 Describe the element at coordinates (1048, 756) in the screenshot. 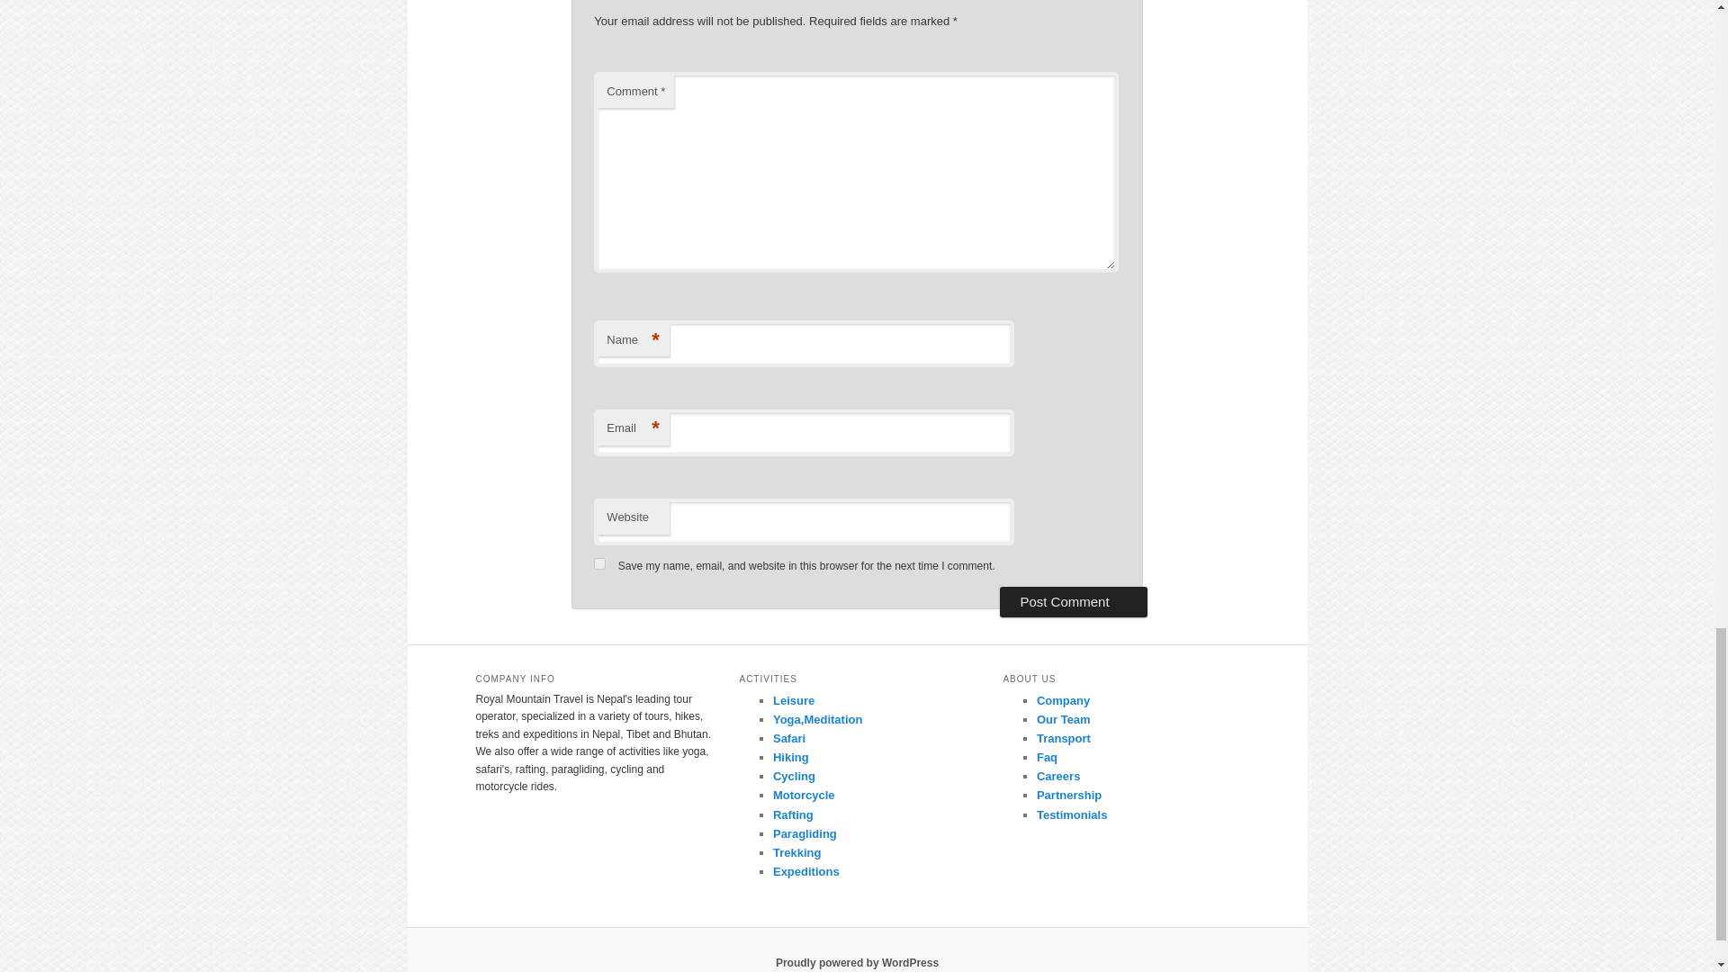

I see `Faq` at that location.